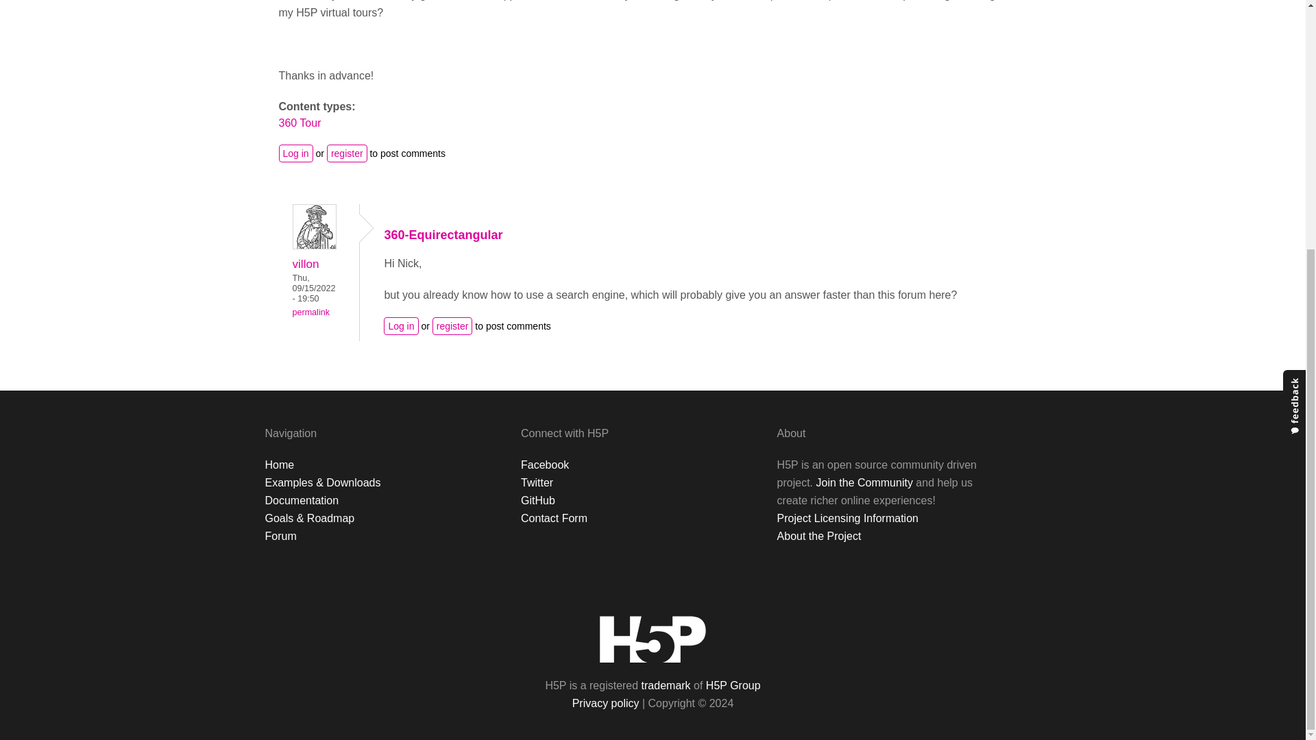 The image size is (1316, 740). What do you see at coordinates (280, 536) in the screenshot?
I see `Forum` at bounding box center [280, 536].